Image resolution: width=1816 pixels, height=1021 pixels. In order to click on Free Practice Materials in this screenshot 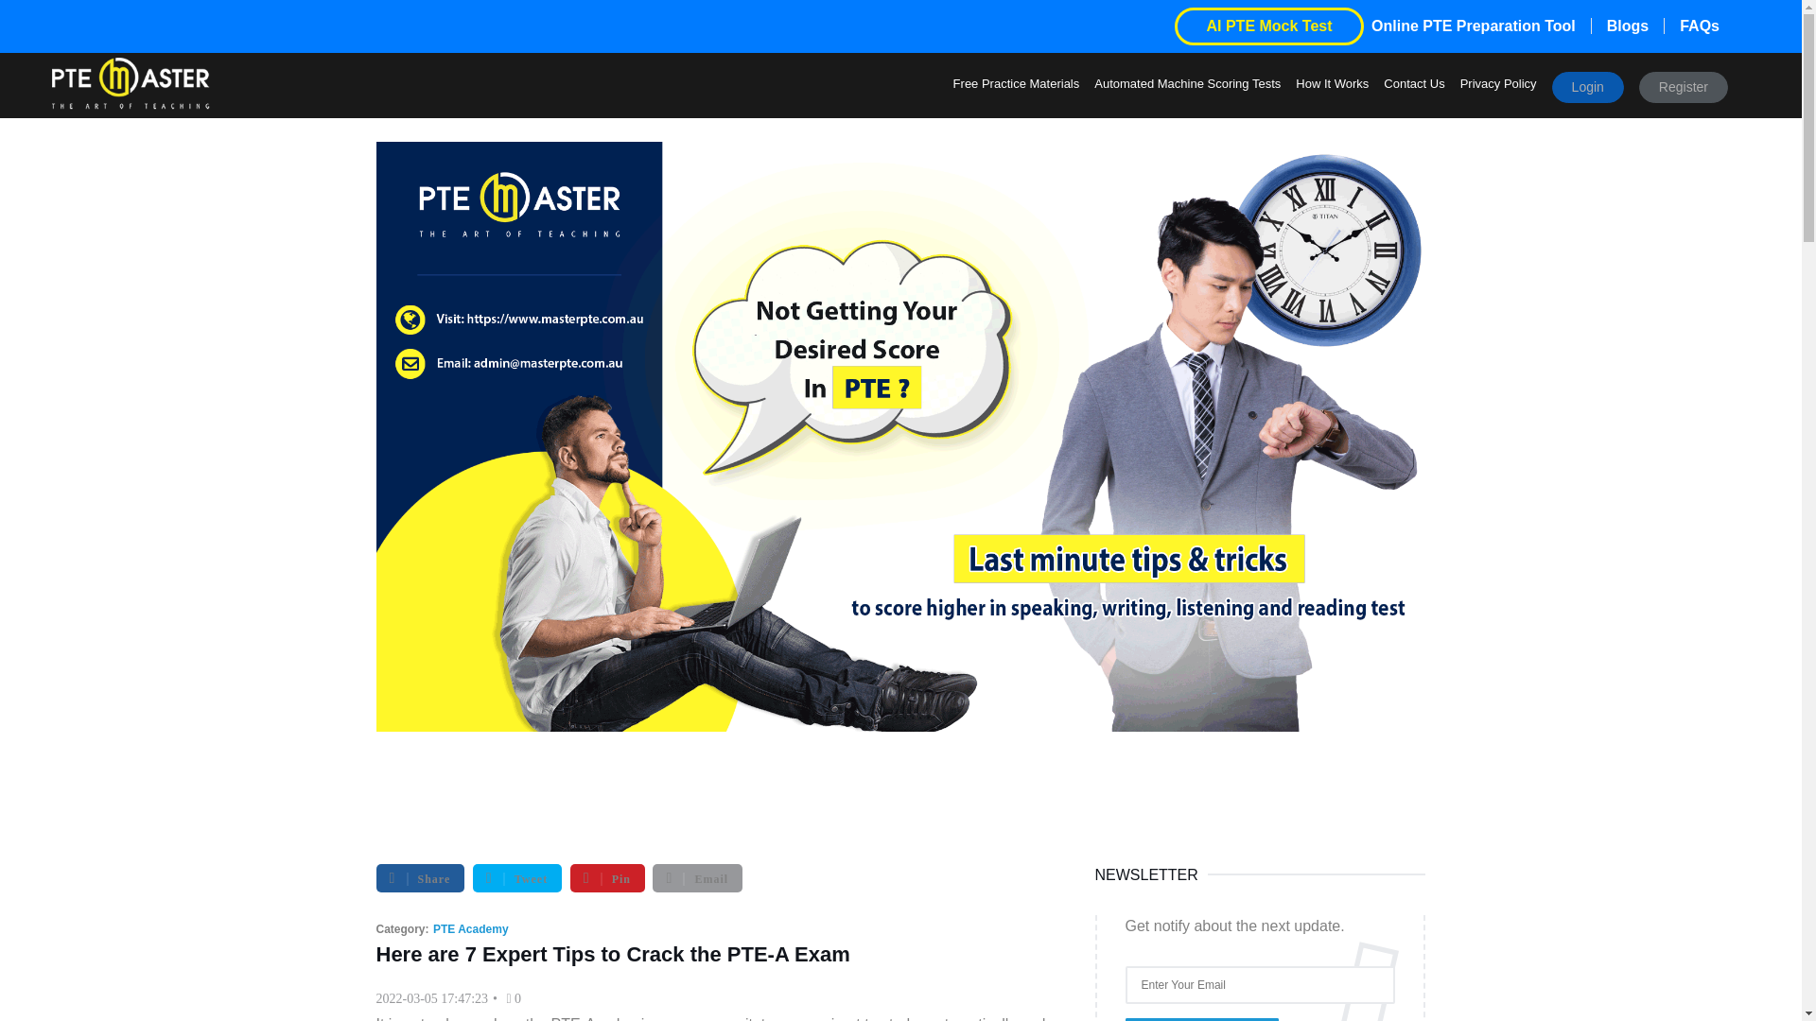, I will do `click(1016, 89)`.